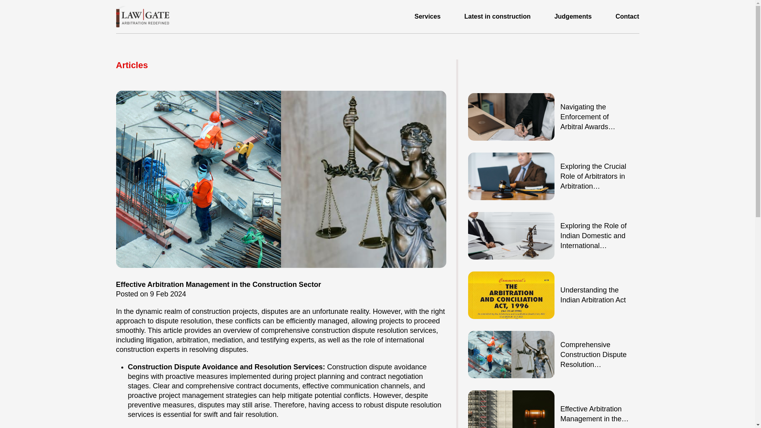 Image resolution: width=761 pixels, height=428 pixels. What do you see at coordinates (427, 17) in the screenshot?
I see `Services` at bounding box center [427, 17].